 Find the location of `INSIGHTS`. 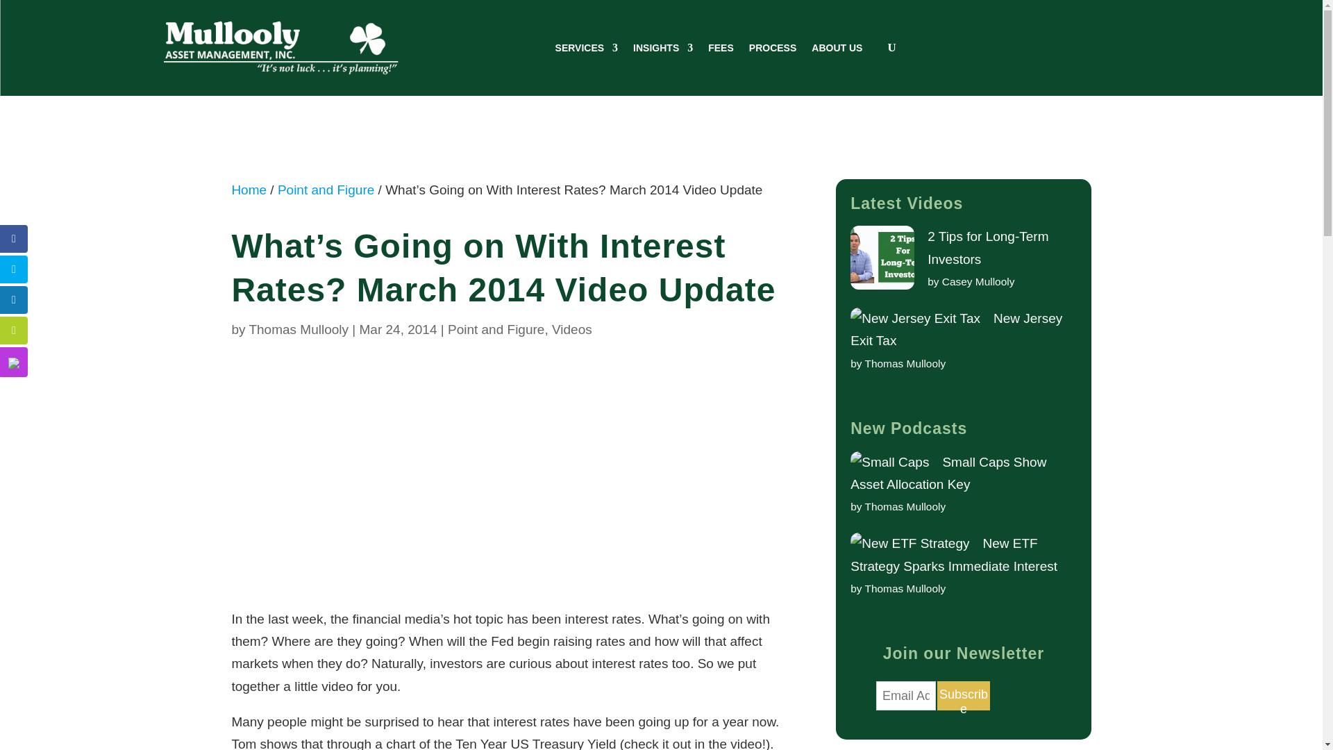

INSIGHTS is located at coordinates (663, 47).